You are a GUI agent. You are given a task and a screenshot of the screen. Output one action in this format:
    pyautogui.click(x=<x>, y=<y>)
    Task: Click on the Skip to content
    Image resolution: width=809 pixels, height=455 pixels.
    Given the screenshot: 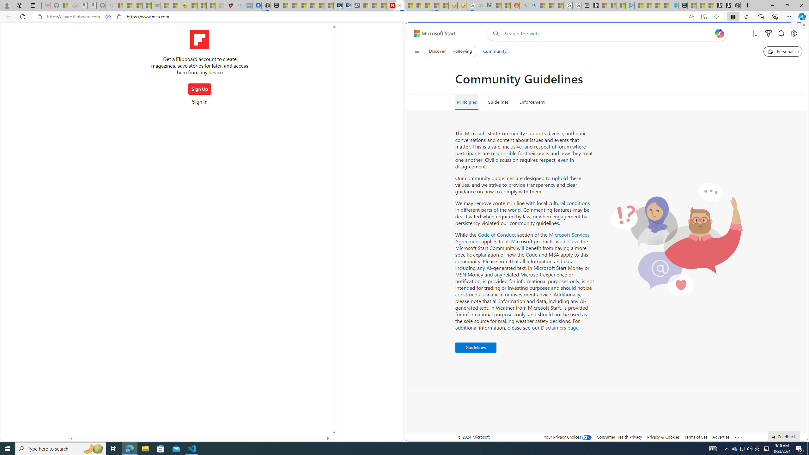 What is the action you would take?
    pyautogui.click(x=432, y=33)
    